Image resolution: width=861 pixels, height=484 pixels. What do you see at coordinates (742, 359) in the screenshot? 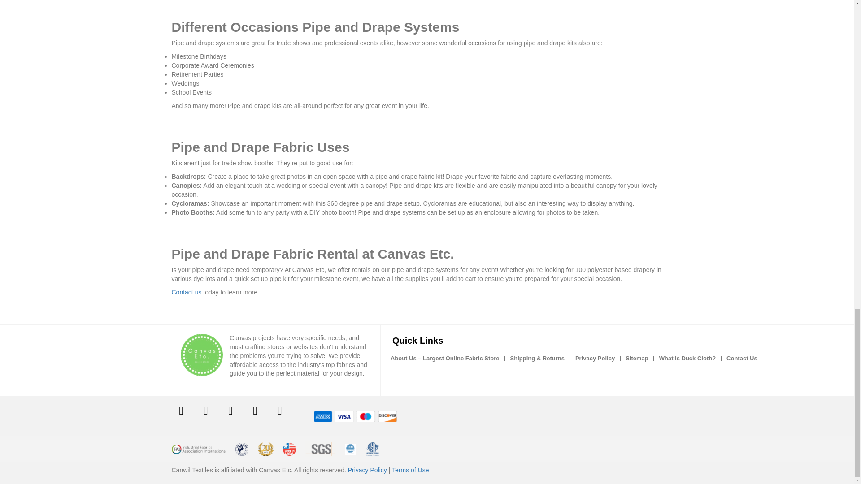
I see `Contract us` at bounding box center [742, 359].